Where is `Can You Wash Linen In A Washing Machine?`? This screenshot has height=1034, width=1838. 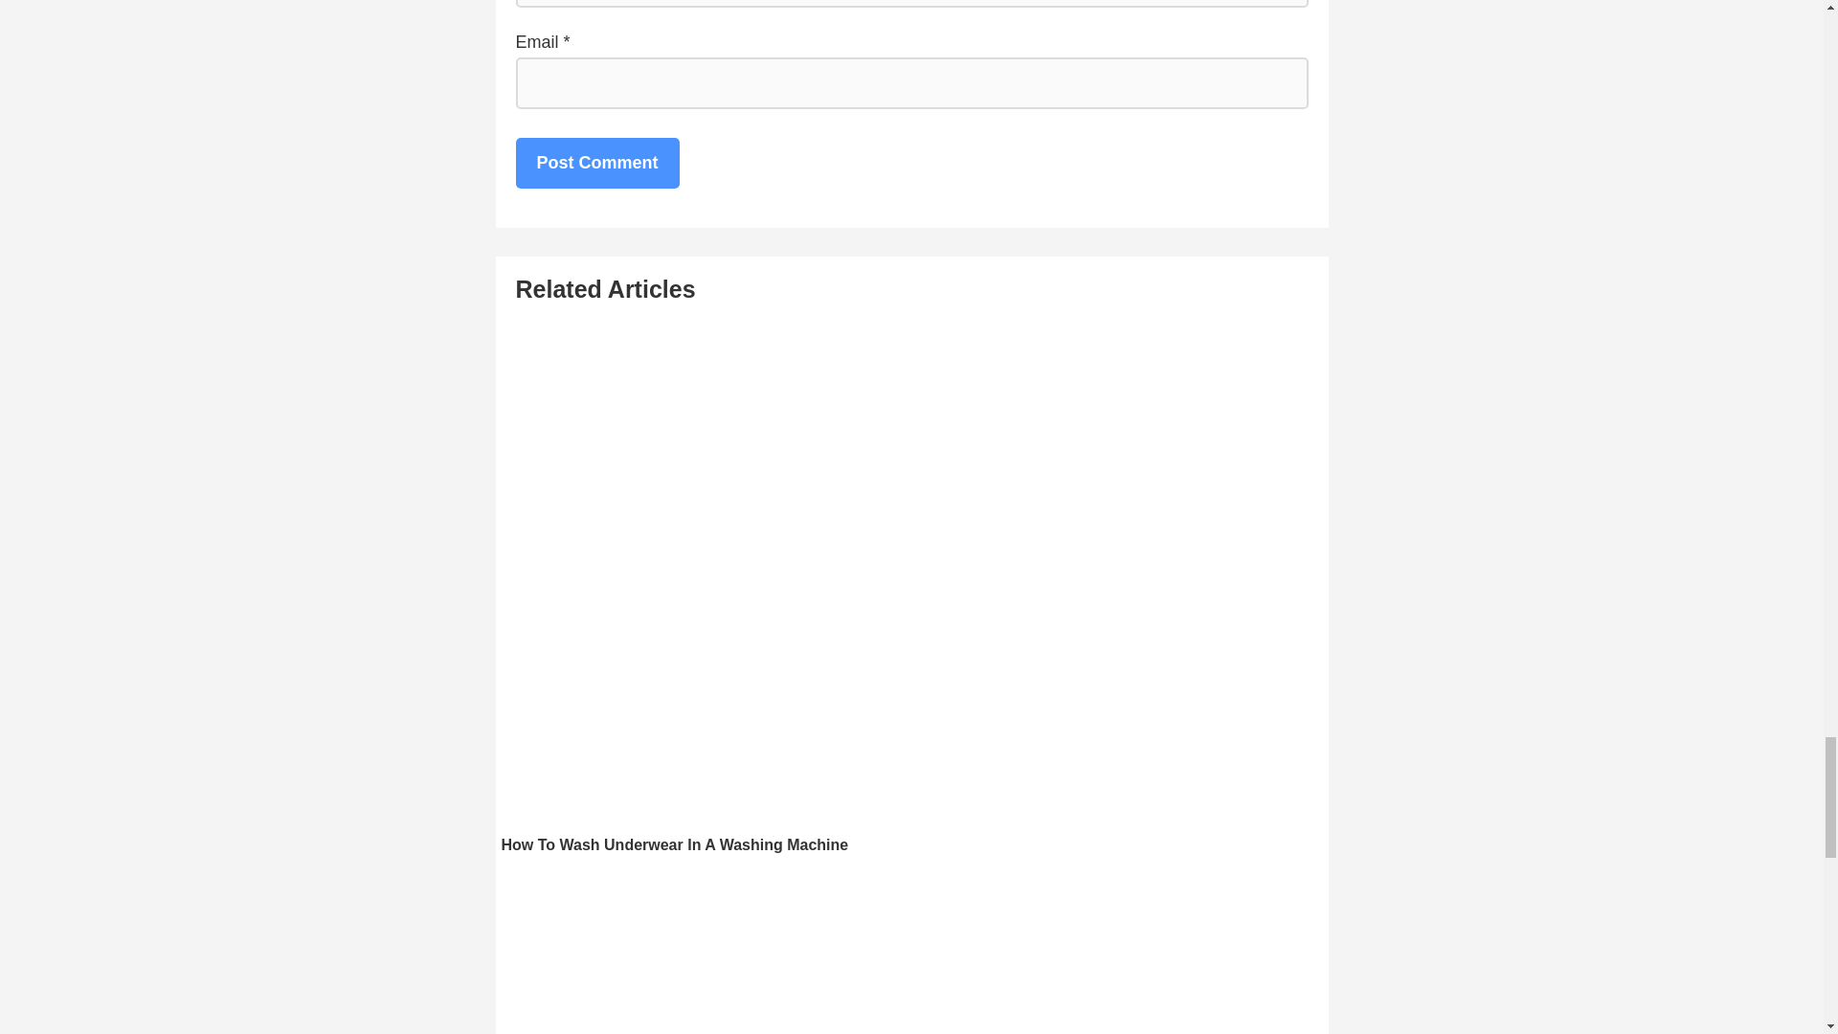 Can You Wash Linen In A Washing Machine? is located at coordinates (912, 954).